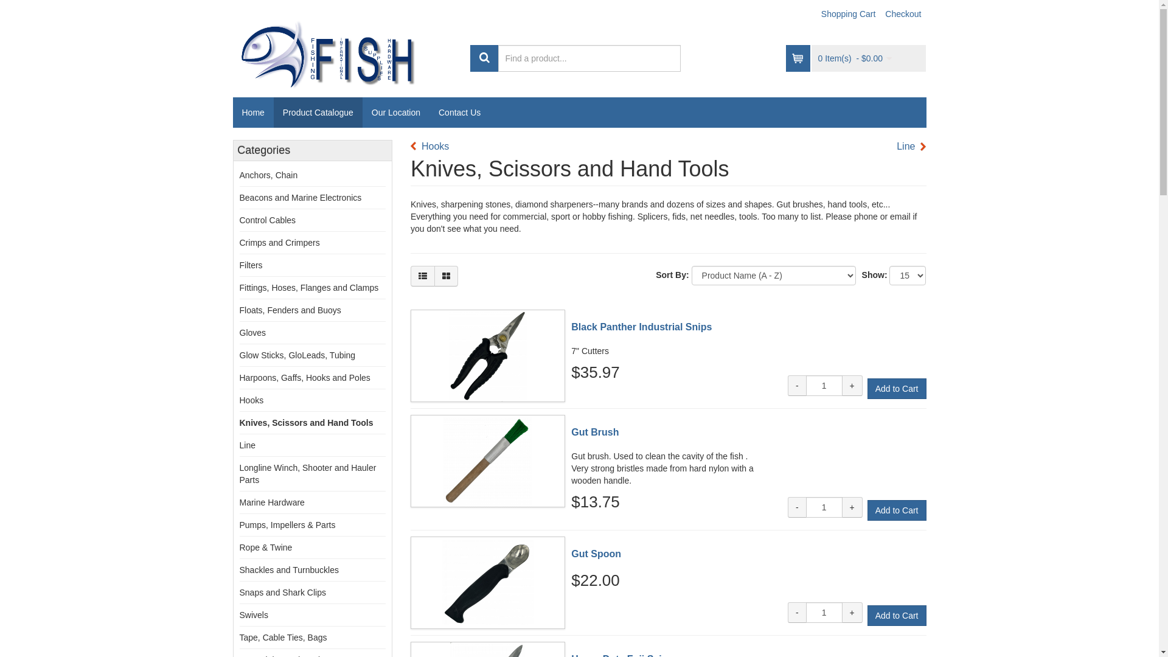 This screenshot has width=1168, height=657. Describe the element at coordinates (488, 583) in the screenshot. I see `Gut Spoon` at that location.